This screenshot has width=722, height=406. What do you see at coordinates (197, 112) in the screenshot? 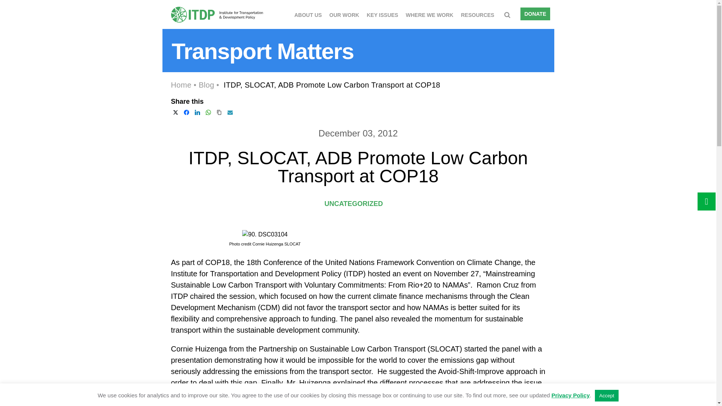
I see `Share on Linkedin` at bounding box center [197, 112].